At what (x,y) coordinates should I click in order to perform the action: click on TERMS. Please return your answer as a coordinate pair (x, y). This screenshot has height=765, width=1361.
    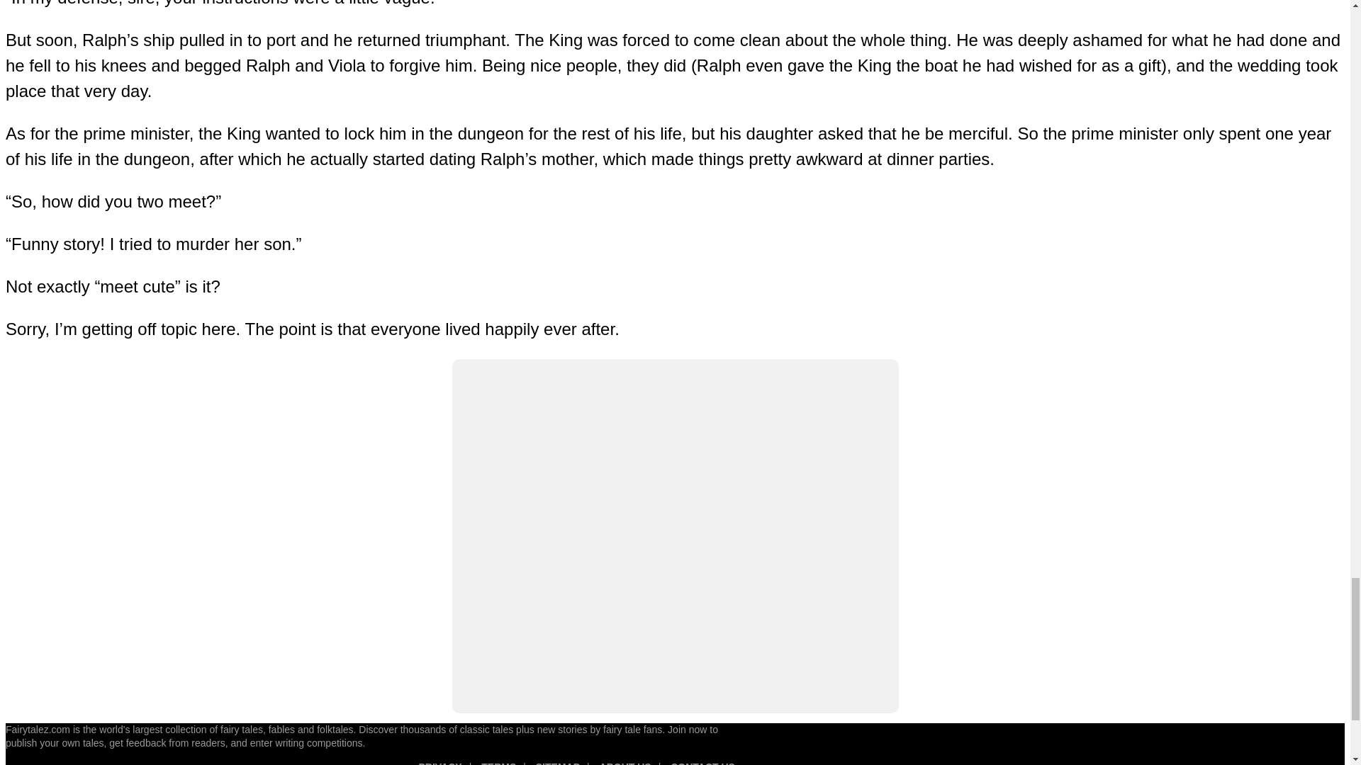
    Looking at the image, I should click on (498, 763).